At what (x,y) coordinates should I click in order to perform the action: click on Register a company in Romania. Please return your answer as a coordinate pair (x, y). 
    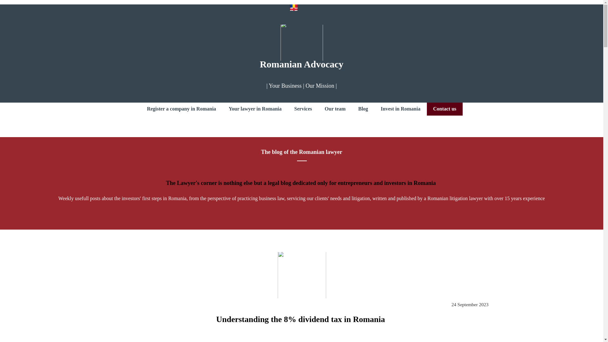
    Looking at the image, I should click on (181, 109).